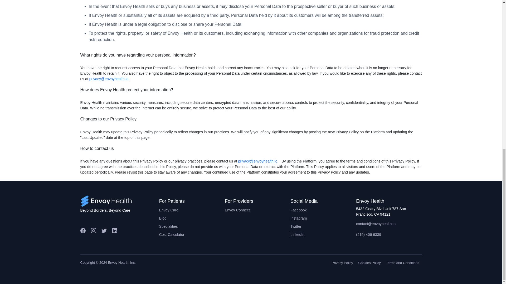 This screenshot has width=506, height=284. Describe the element at coordinates (323, 235) in the screenshot. I see `LinkedIn` at that location.